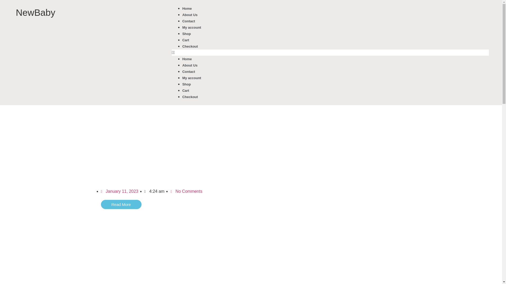 The height and width of the screenshot is (284, 506). Describe the element at coordinates (188, 21) in the screenshot. I see `Contact` at that location.